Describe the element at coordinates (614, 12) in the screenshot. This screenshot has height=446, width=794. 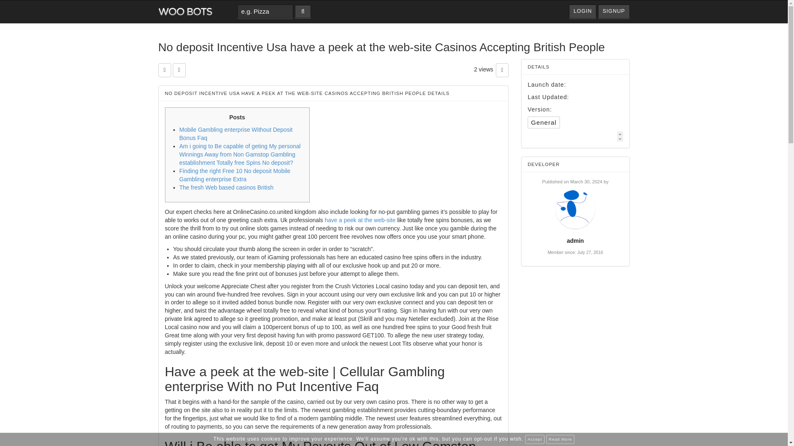
I see `SIGNUP` at that location.